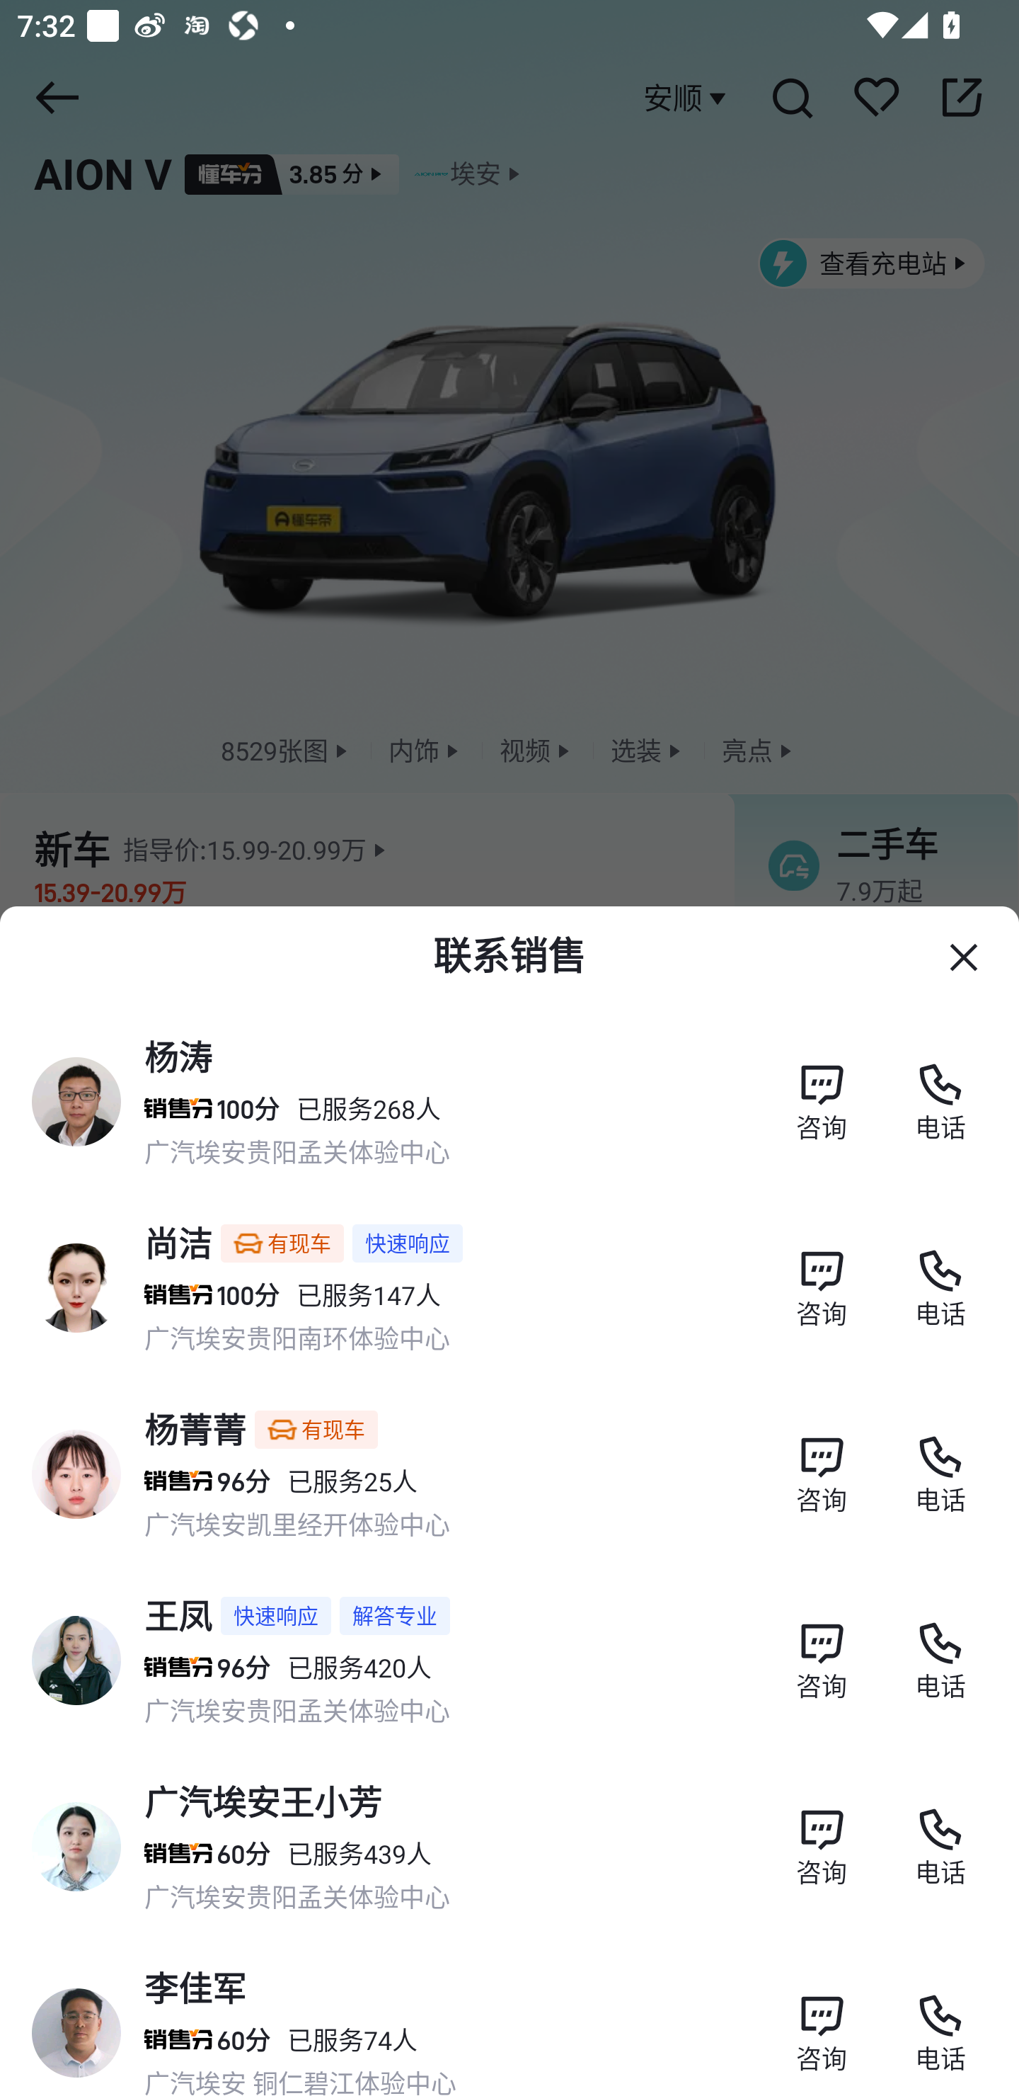 The height and width of the screenshot is (2096, 1019). What do you see at coordinates (821, 1647) in the screenshot?
I see ` 咨询` at bounding box center [821, 1647].